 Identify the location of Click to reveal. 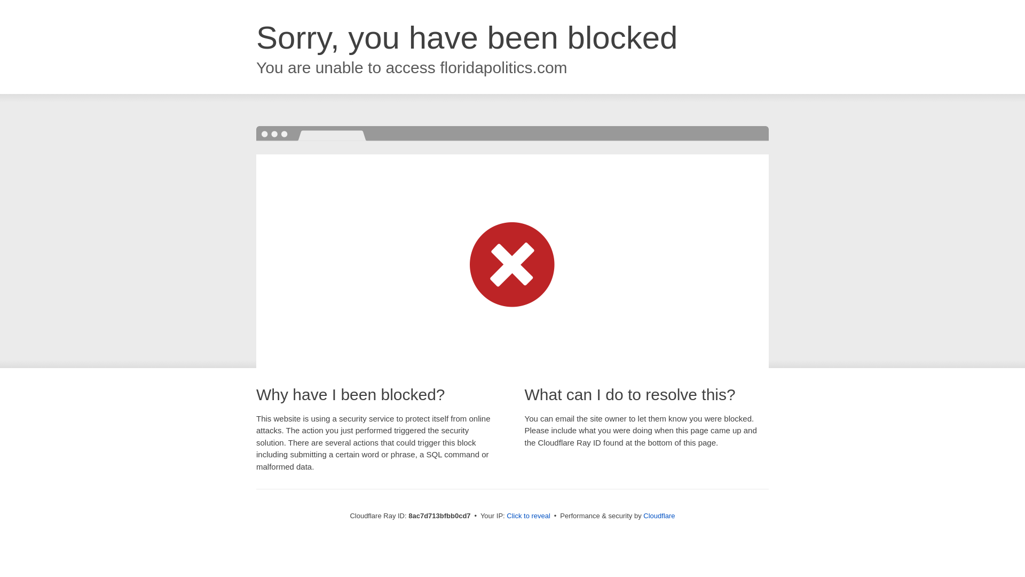
(529, 516).